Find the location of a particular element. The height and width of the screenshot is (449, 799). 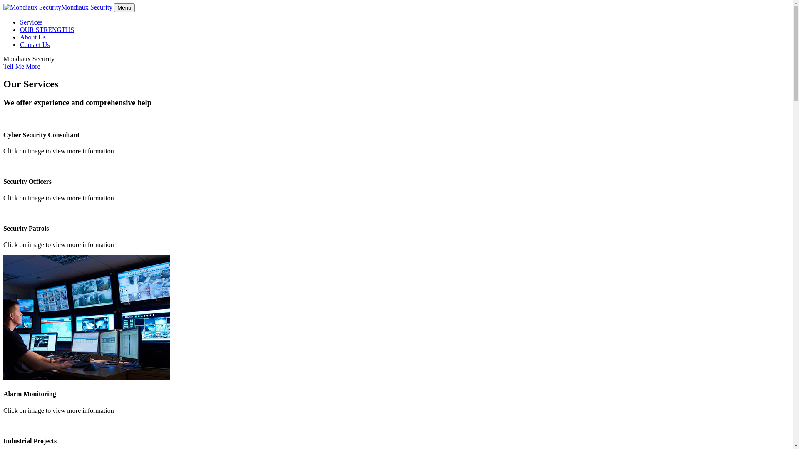

Tell Me More is located at coordinates (22, 67).